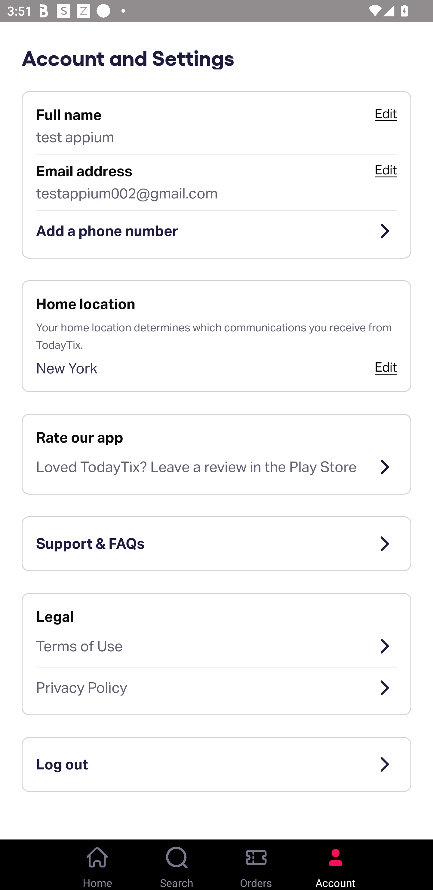 The width and height of the screenshot is (433, 890). Describe the element at coordinates (216, 467) in the screenshot. I see `Loved TodayTix? Leave a review in the Play Store` at that location.